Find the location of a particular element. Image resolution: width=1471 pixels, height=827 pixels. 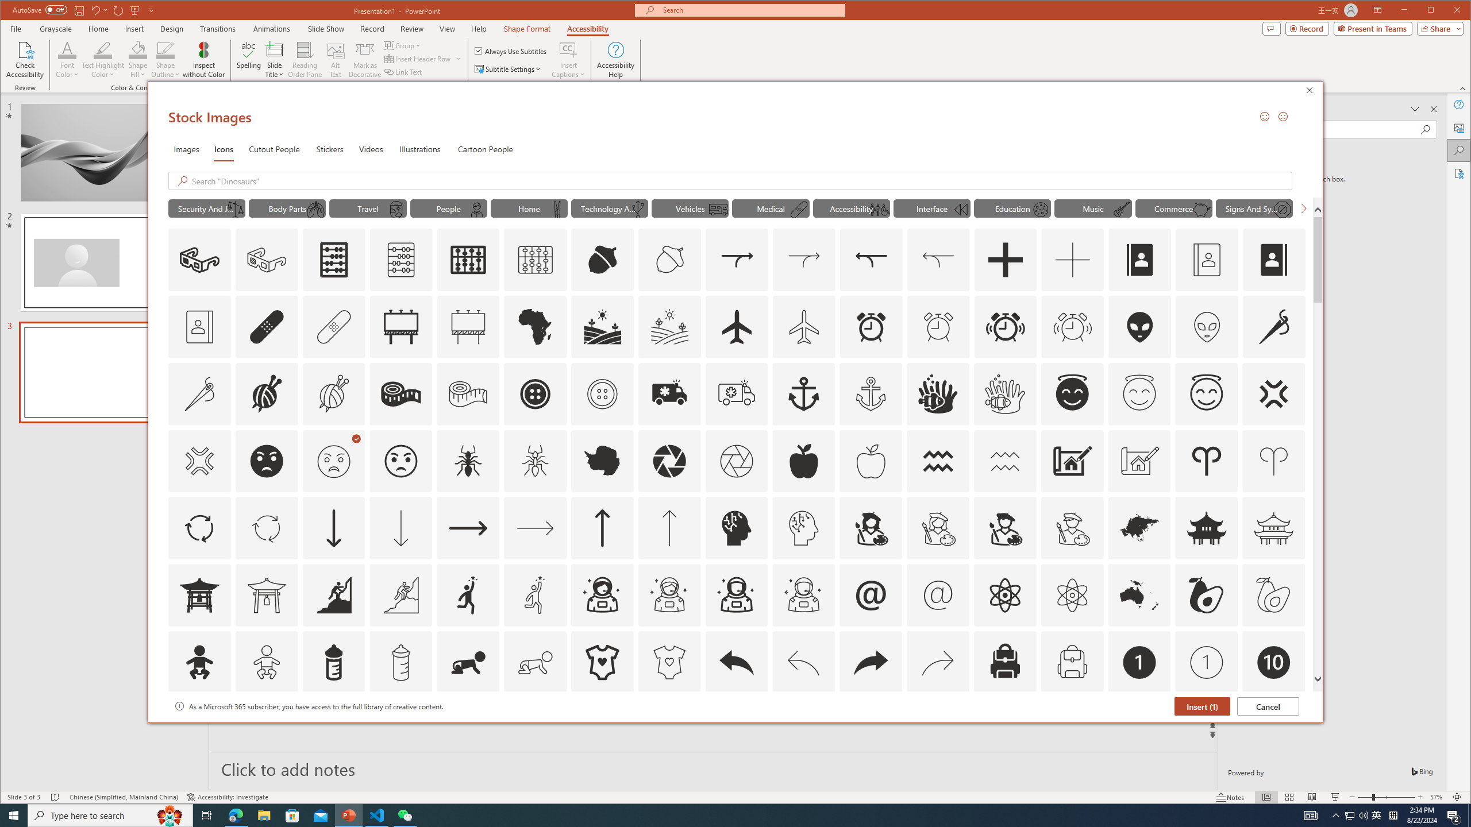

AutomationID: Icons_Asia is located at coordinates (1140, 528).